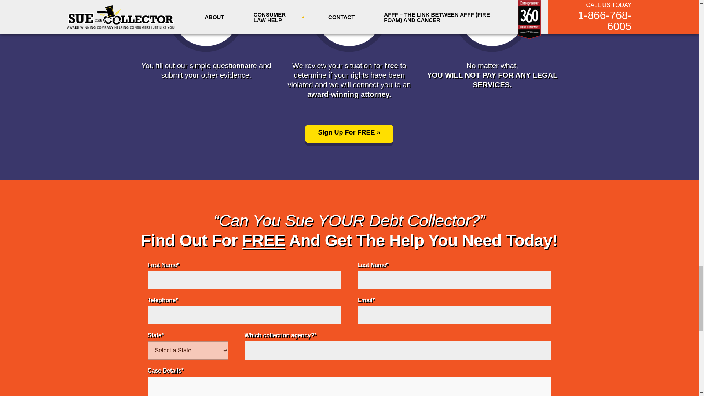 This screenshot has height=396, width=704. I want to click on Save Money, so click(492, 15).